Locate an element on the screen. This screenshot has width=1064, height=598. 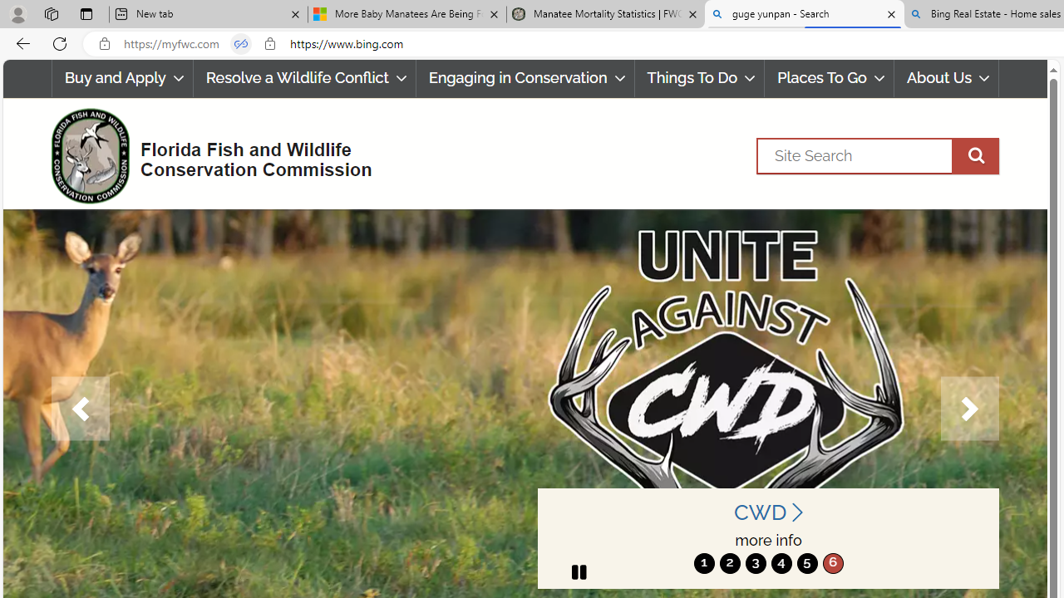
3 is located at coordinates (755, 563).